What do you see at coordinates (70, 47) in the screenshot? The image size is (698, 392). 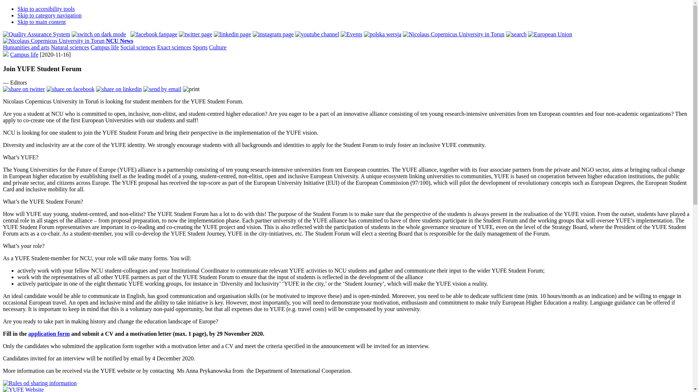 I see `Natural sciences` at bounding box center [70, 47].